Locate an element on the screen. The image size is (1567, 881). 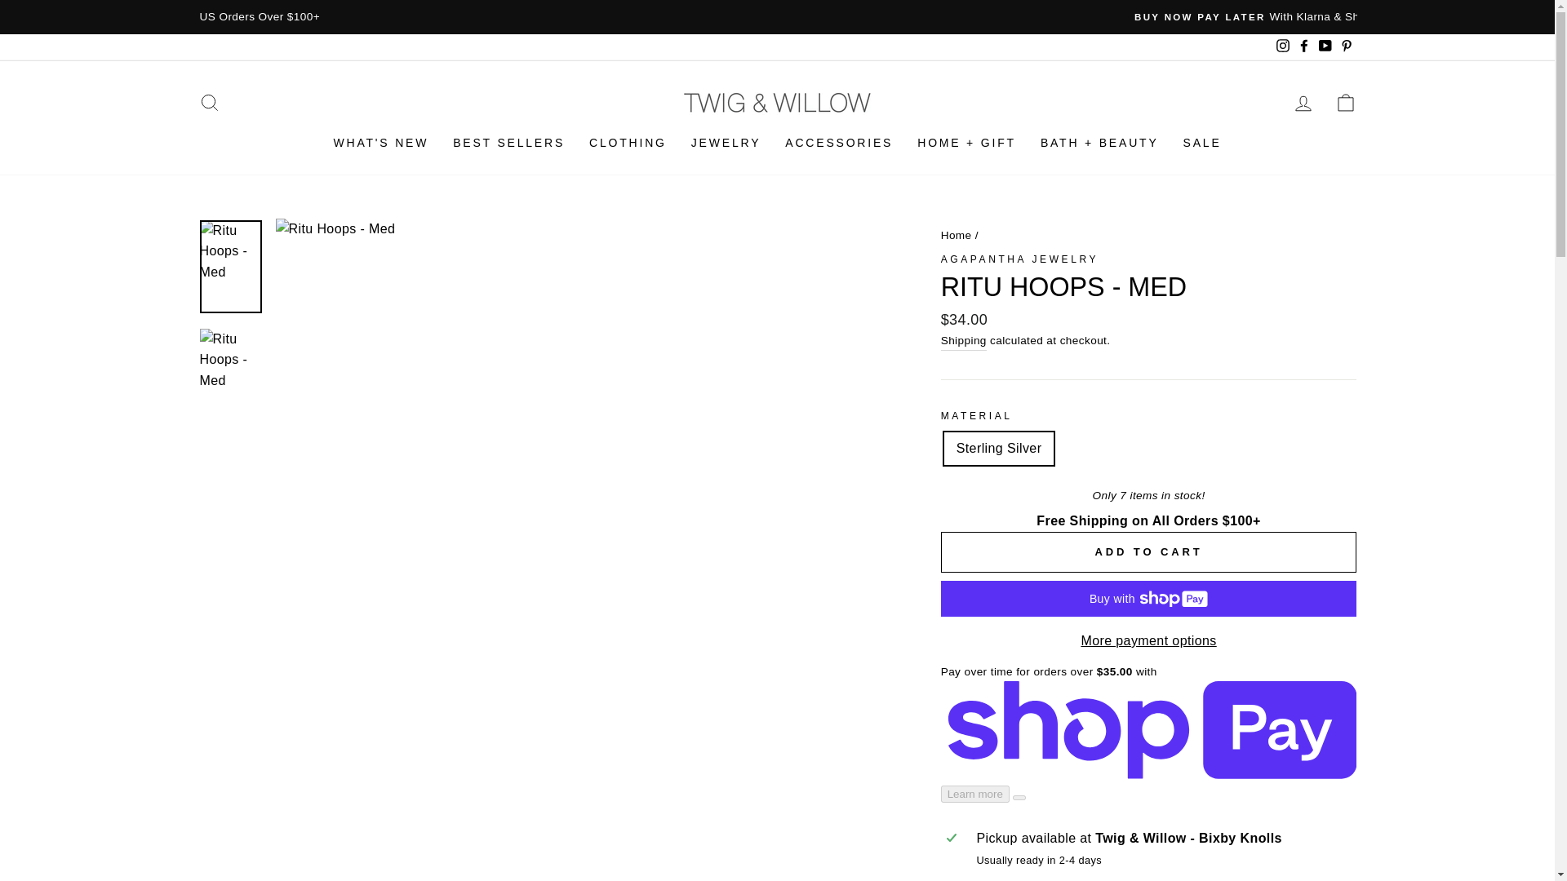
Back to the frontpage is located at coordinates (957, 233).